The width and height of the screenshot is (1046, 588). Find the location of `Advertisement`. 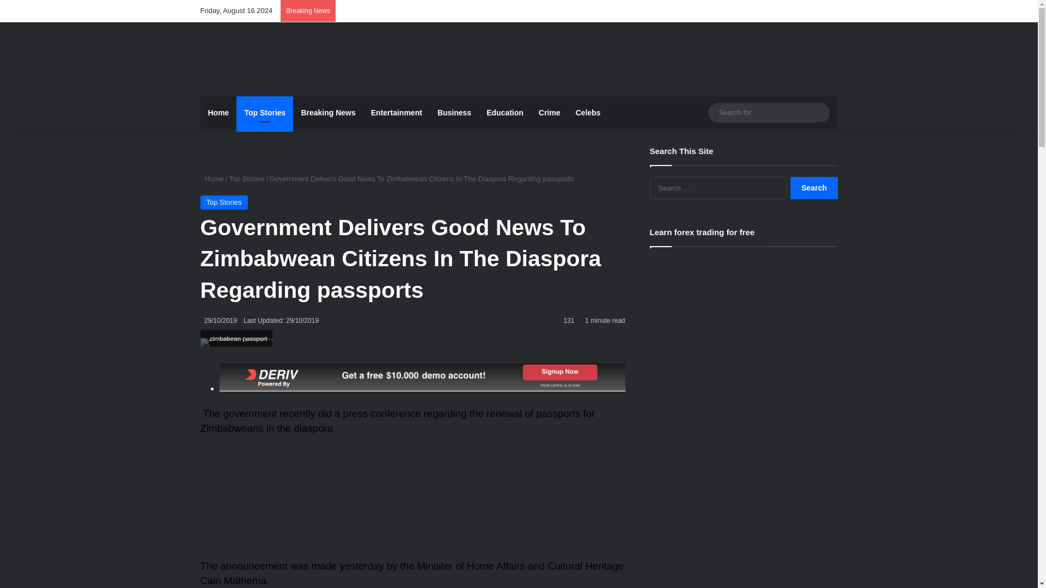

Advertisement is located at coordinates (413, 503).